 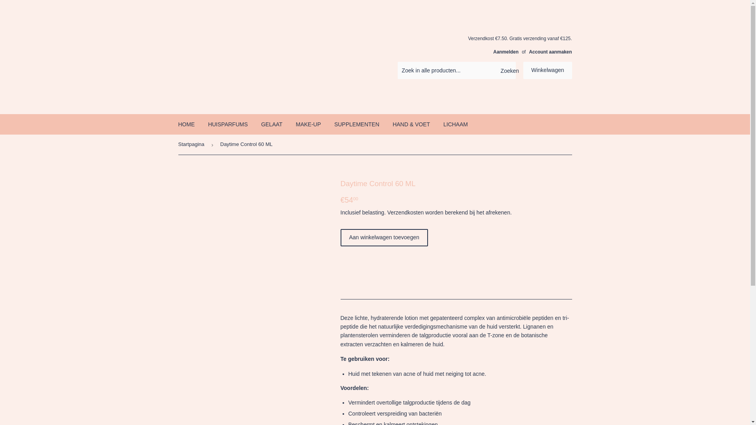 What do you see at coordinates (187, 124) in the screenshot?
I see `HOME` at bounding box center [187, 124].